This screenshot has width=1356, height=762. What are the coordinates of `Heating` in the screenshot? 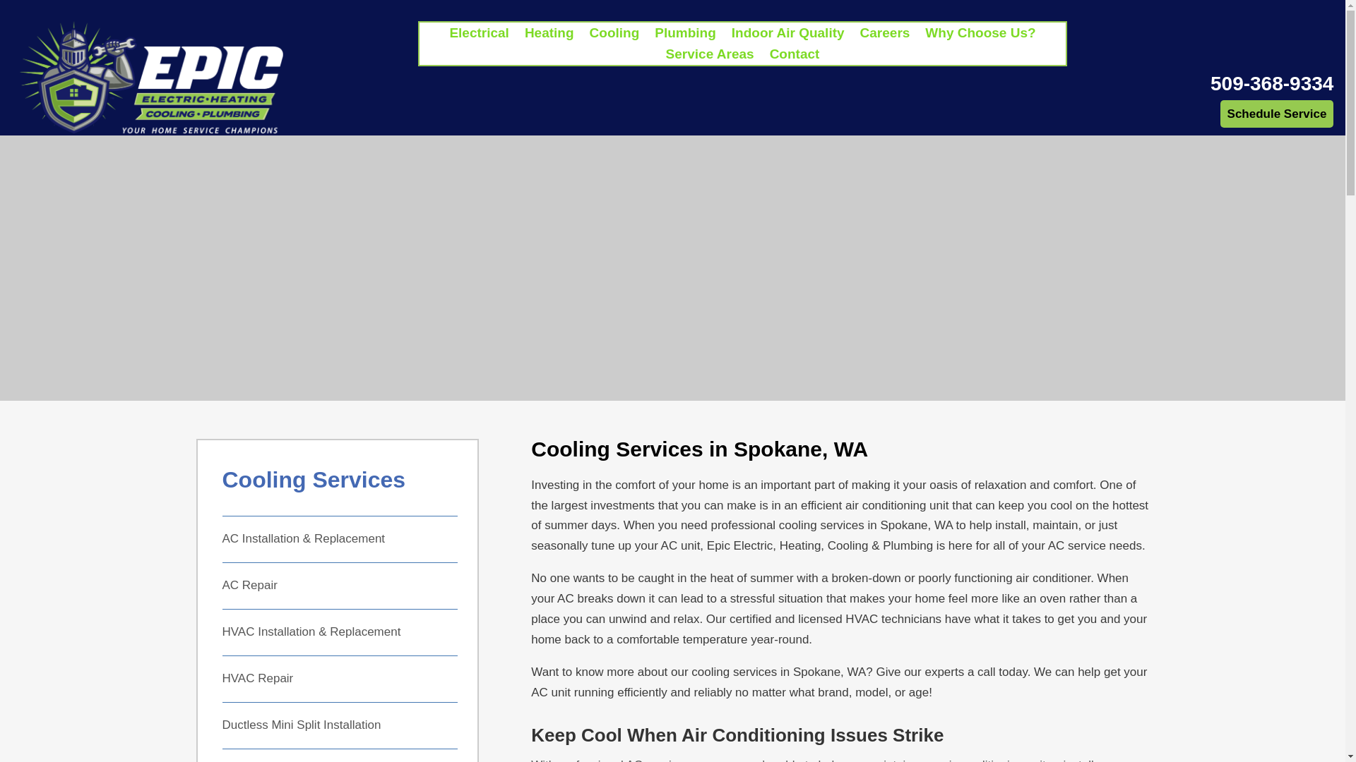 It's located at (549, 35).